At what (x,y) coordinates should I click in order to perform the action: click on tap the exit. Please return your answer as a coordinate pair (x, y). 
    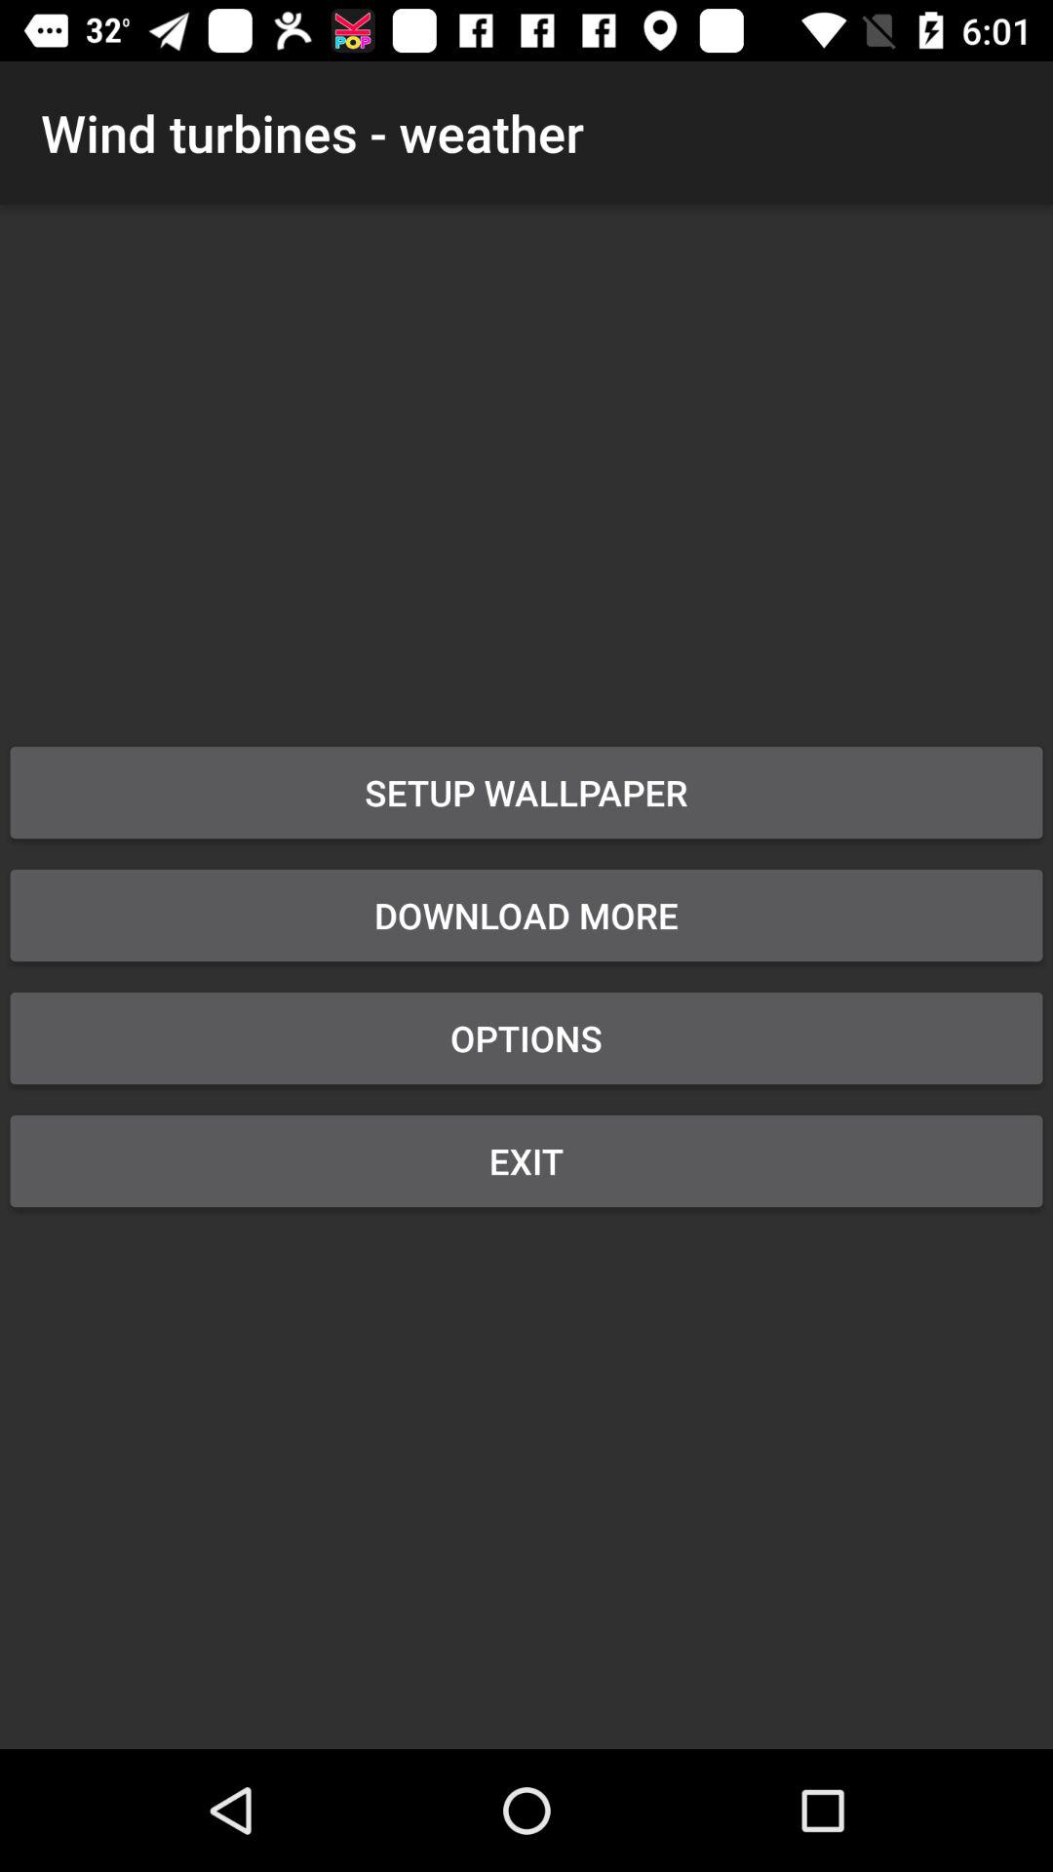
    Looking at the image, I should click on (526, 1160).